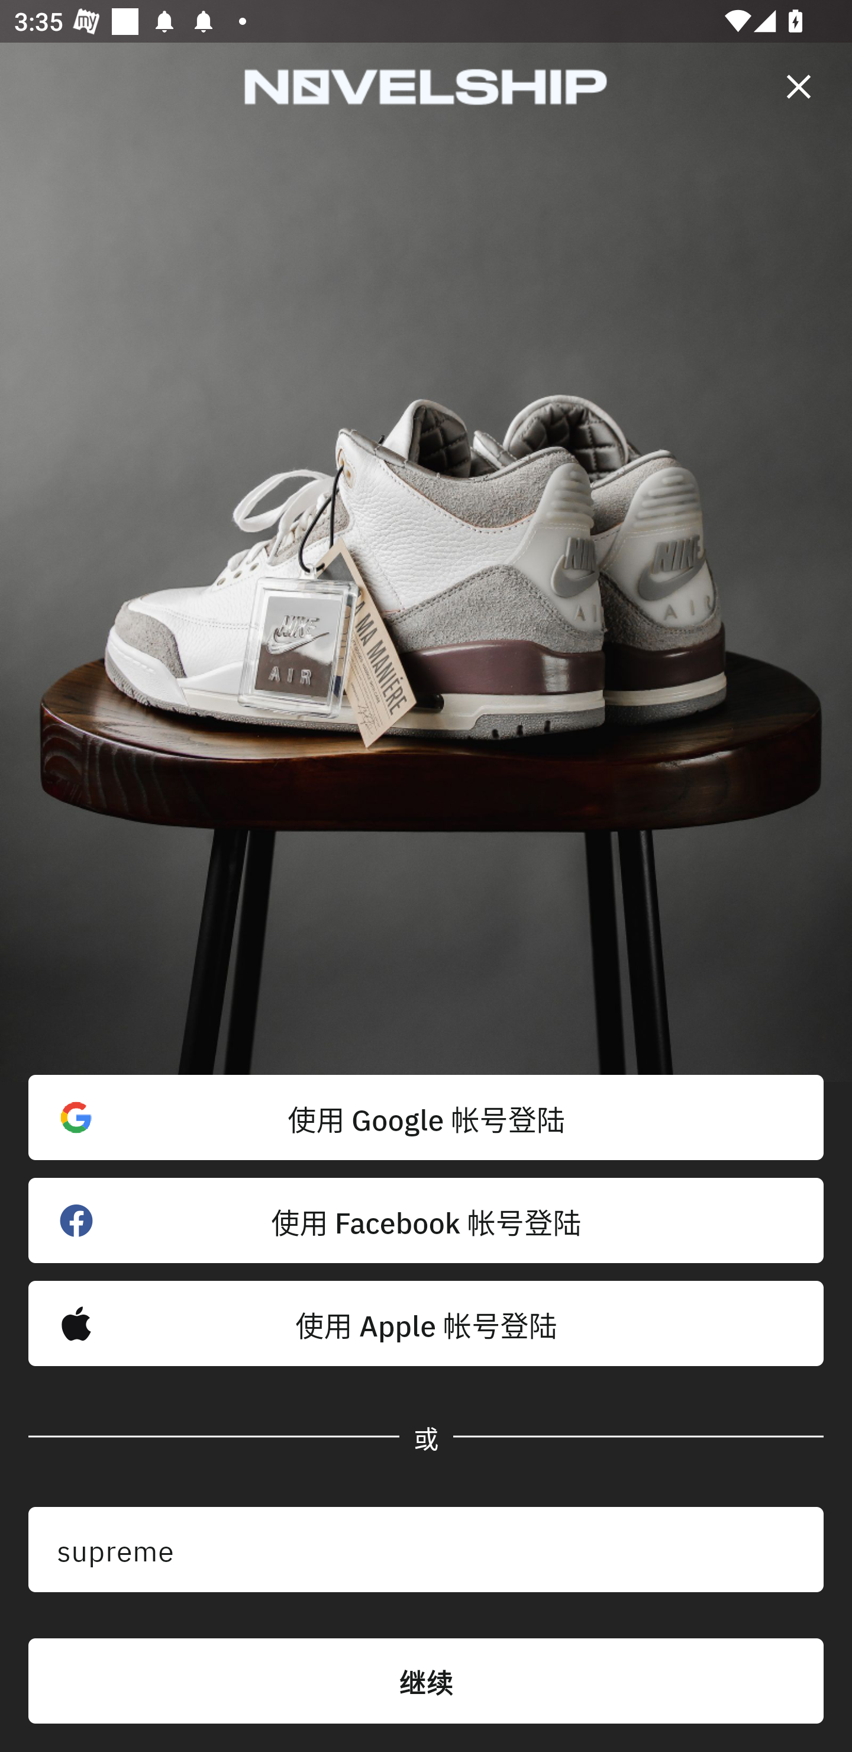 The image size is (852, 1752). I want to click on 继续, so click(426, 1681).